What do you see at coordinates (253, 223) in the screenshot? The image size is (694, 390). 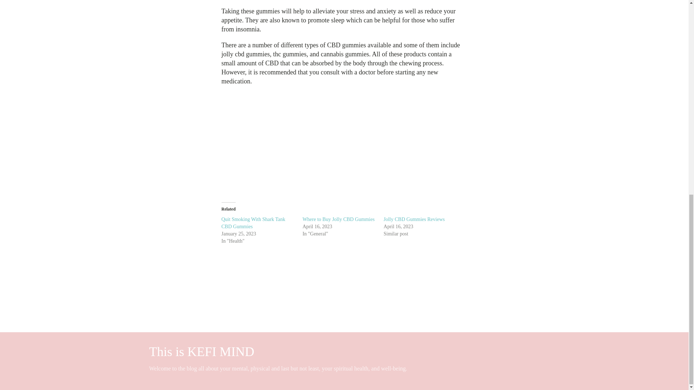 I see `Quit Smoking With Shark Tank CBD Gummies` at bounding box center [253, 223].